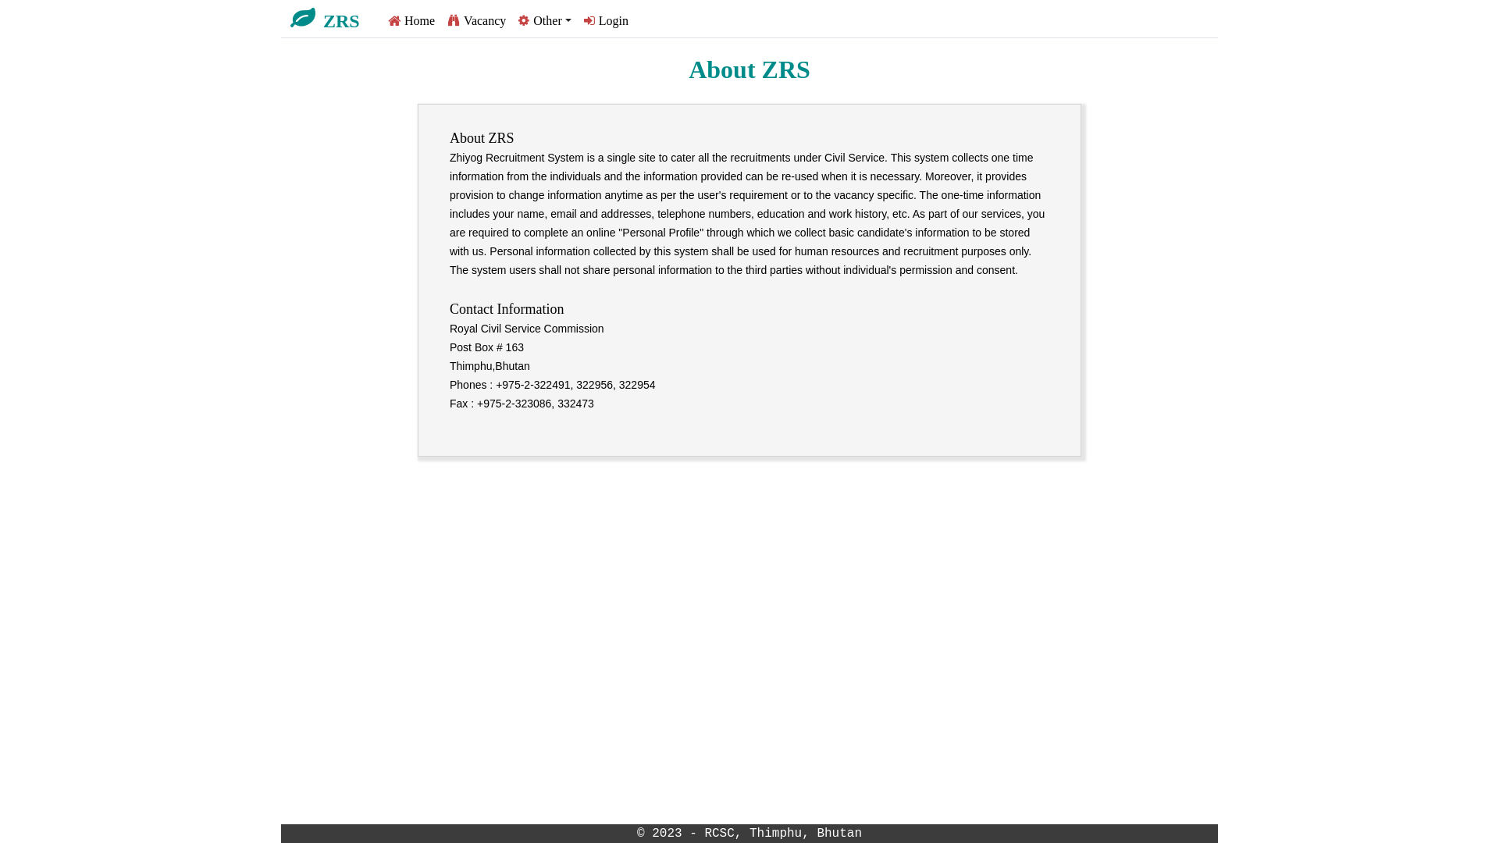  What do you see at coordinates (411, 22) in the screenshot?
I see `Home` at bounding box center [411, 22].